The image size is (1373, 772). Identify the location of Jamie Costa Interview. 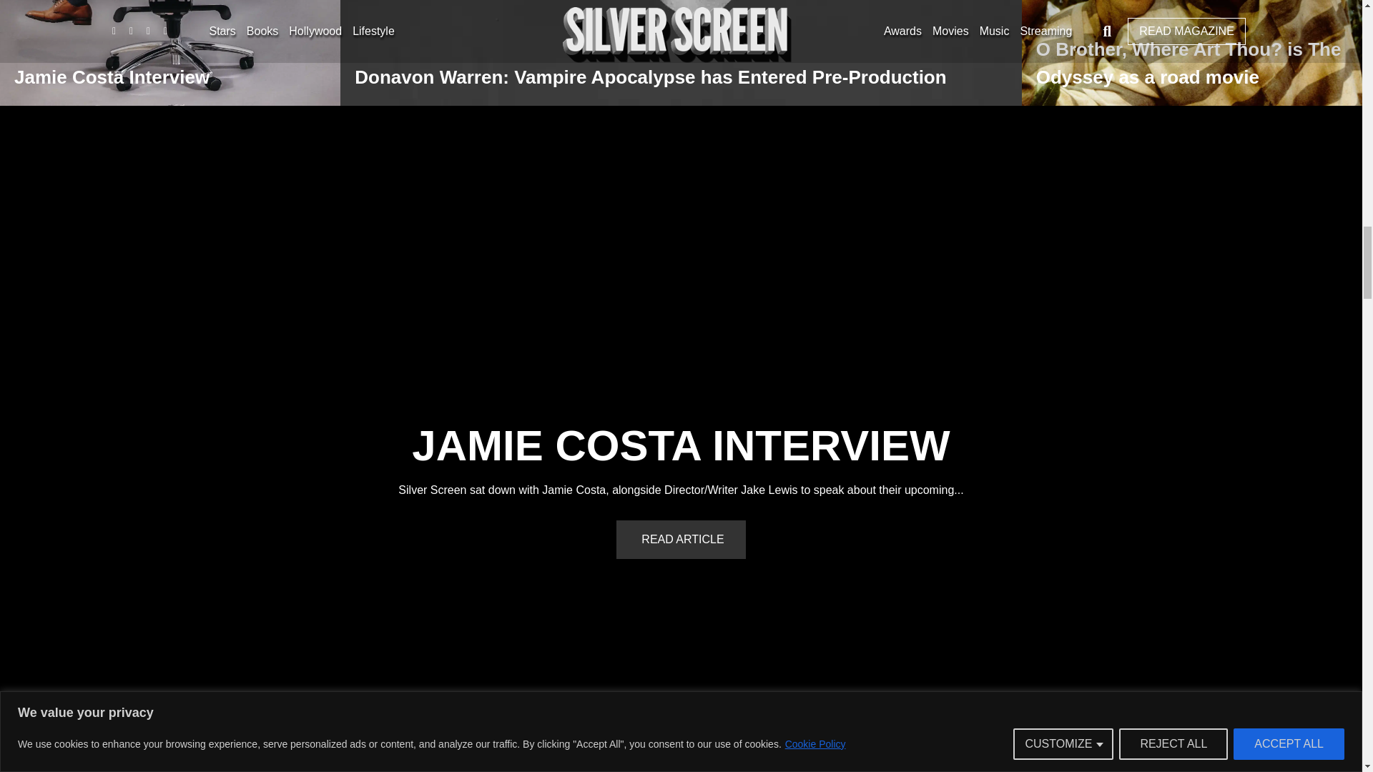
(681, 445).